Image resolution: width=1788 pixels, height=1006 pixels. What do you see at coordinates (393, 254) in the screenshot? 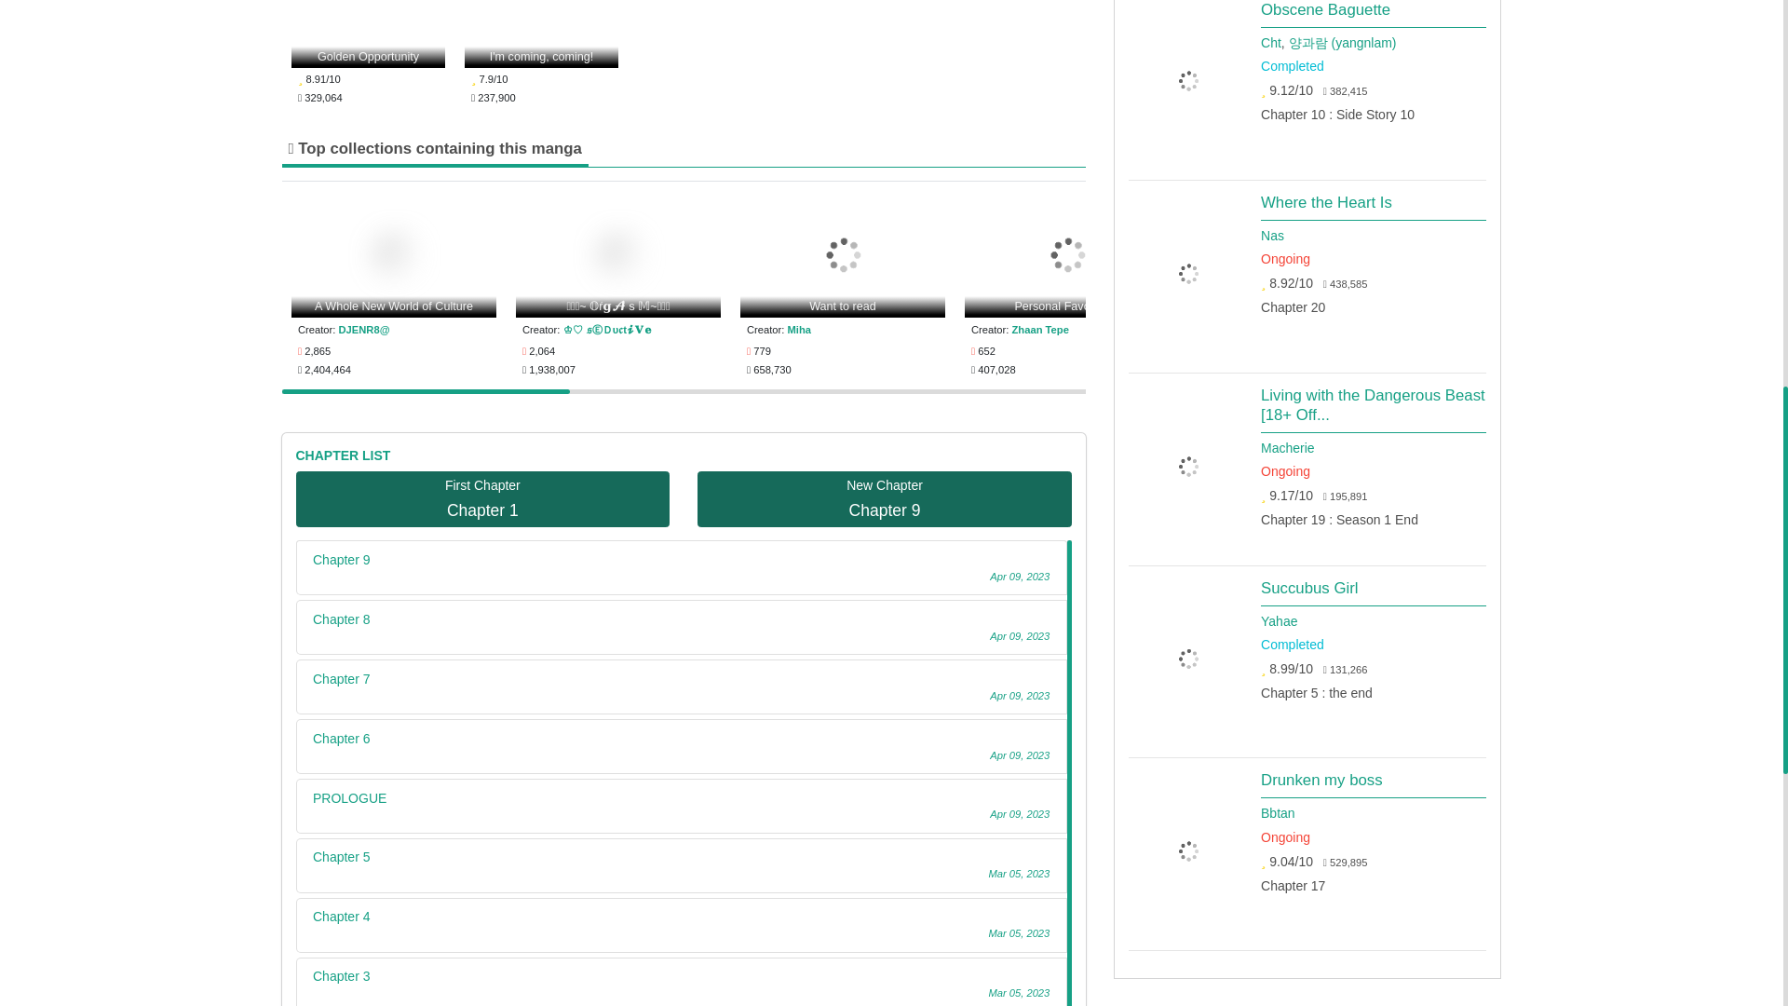
I see `A Whole New World of Culture` at bounding box center [393, 254].